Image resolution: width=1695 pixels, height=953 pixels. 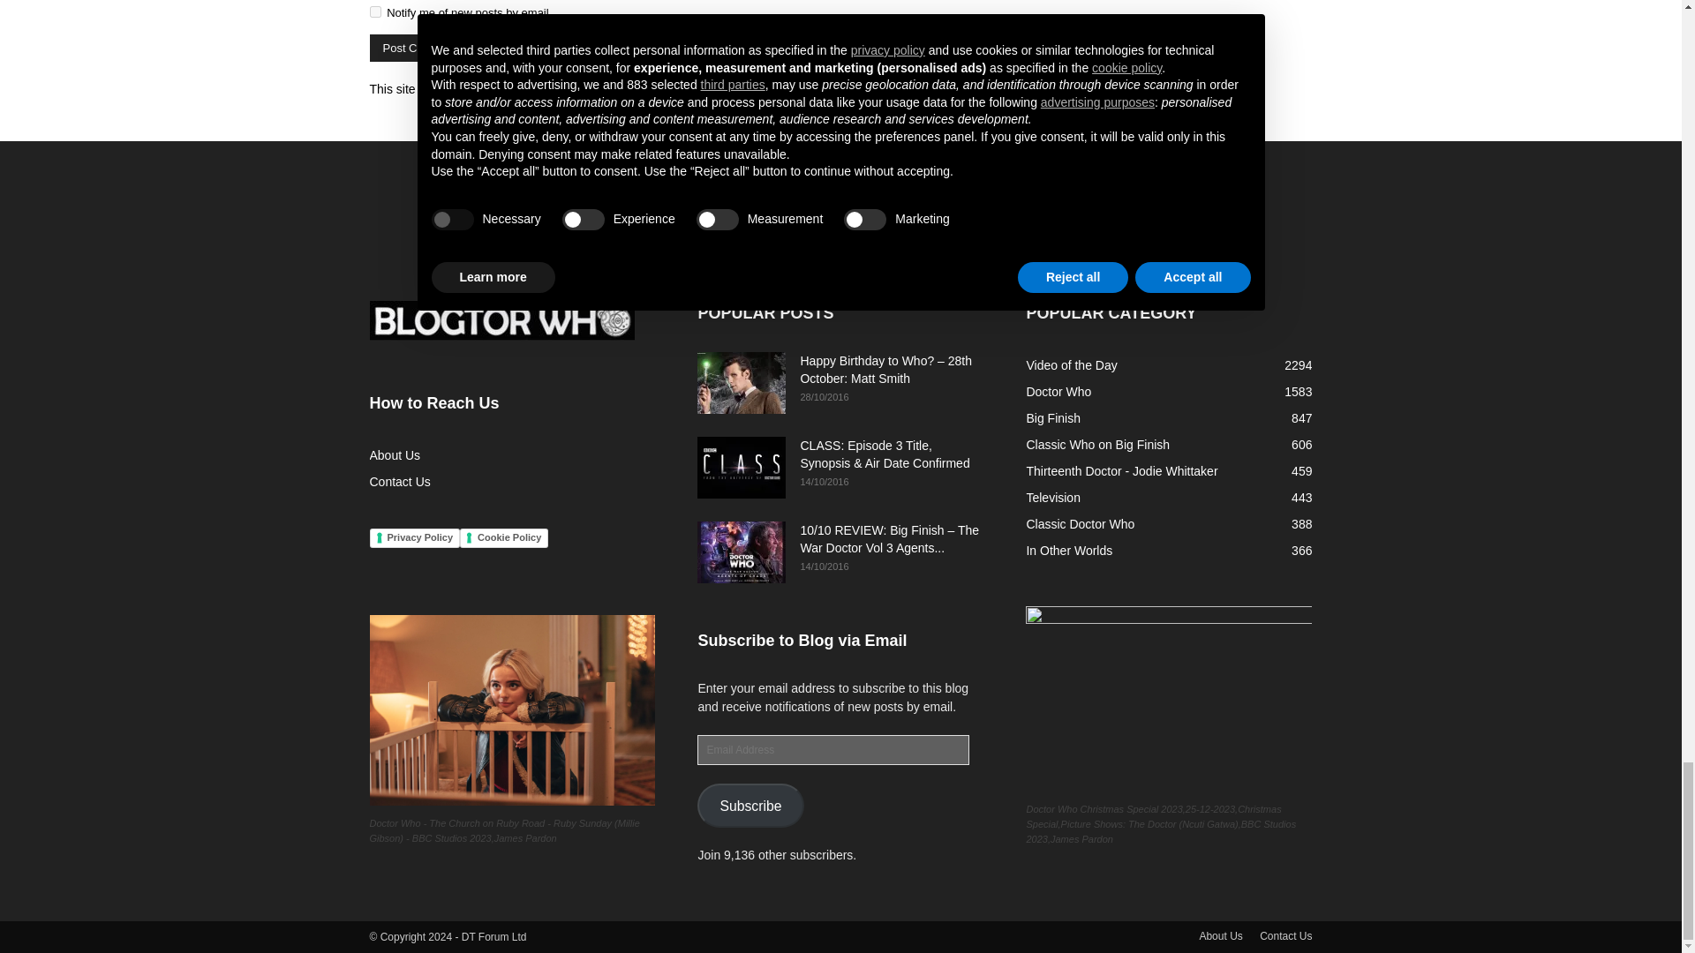 What do you see at coordinates (420, 48) in the screenshot?
I see `Post Comment` at bounding box center [420, 48].